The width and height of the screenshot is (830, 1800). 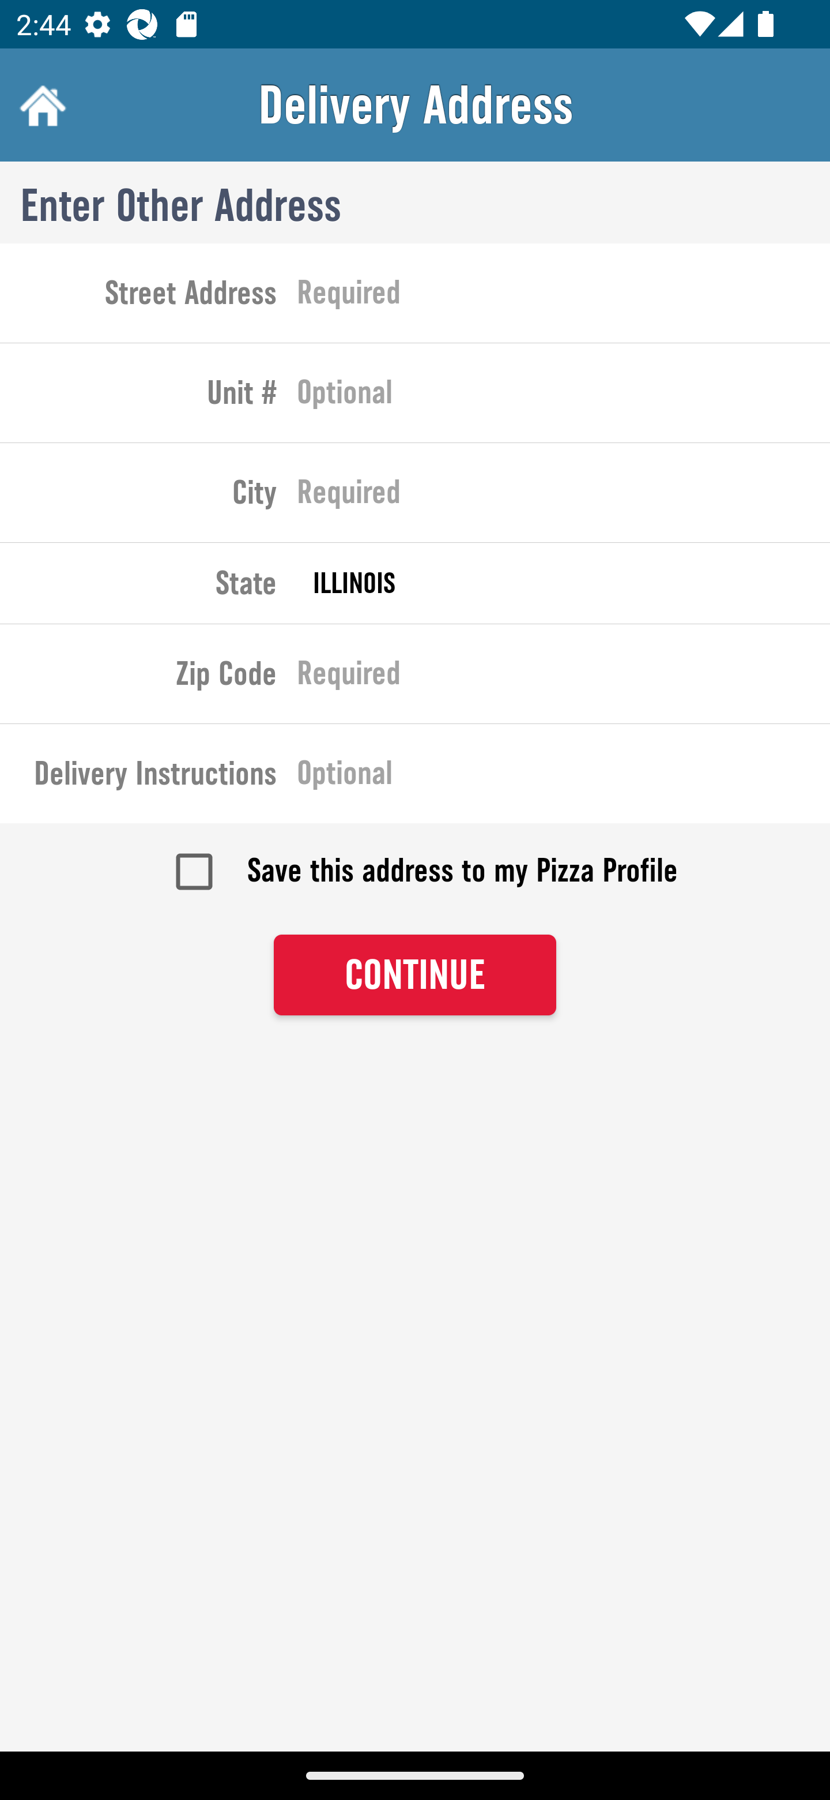 I want to click on Optional, so click(x=564, y=777).